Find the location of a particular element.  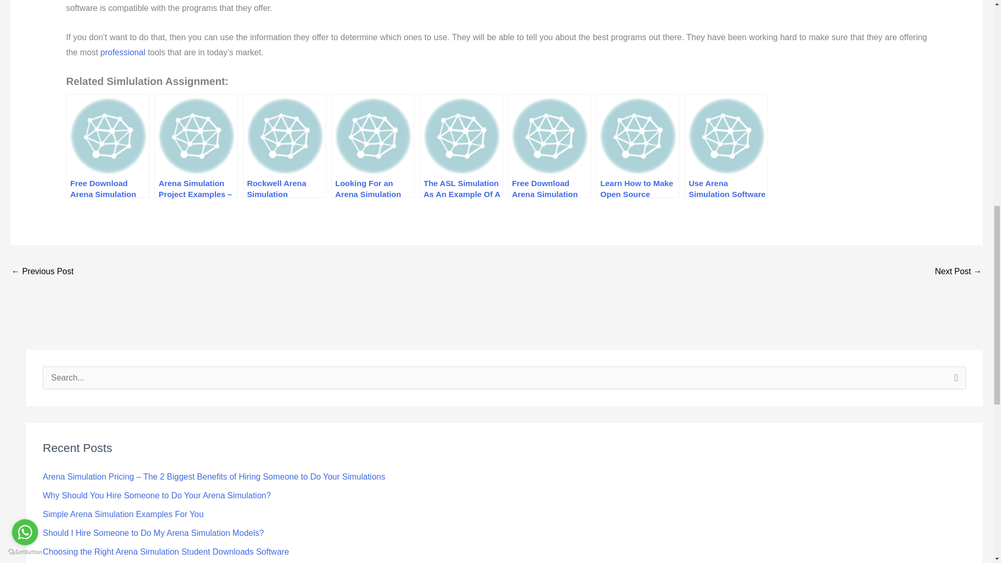

How To Choose Arena Simulation Courses is located at coordinates (42, 272).